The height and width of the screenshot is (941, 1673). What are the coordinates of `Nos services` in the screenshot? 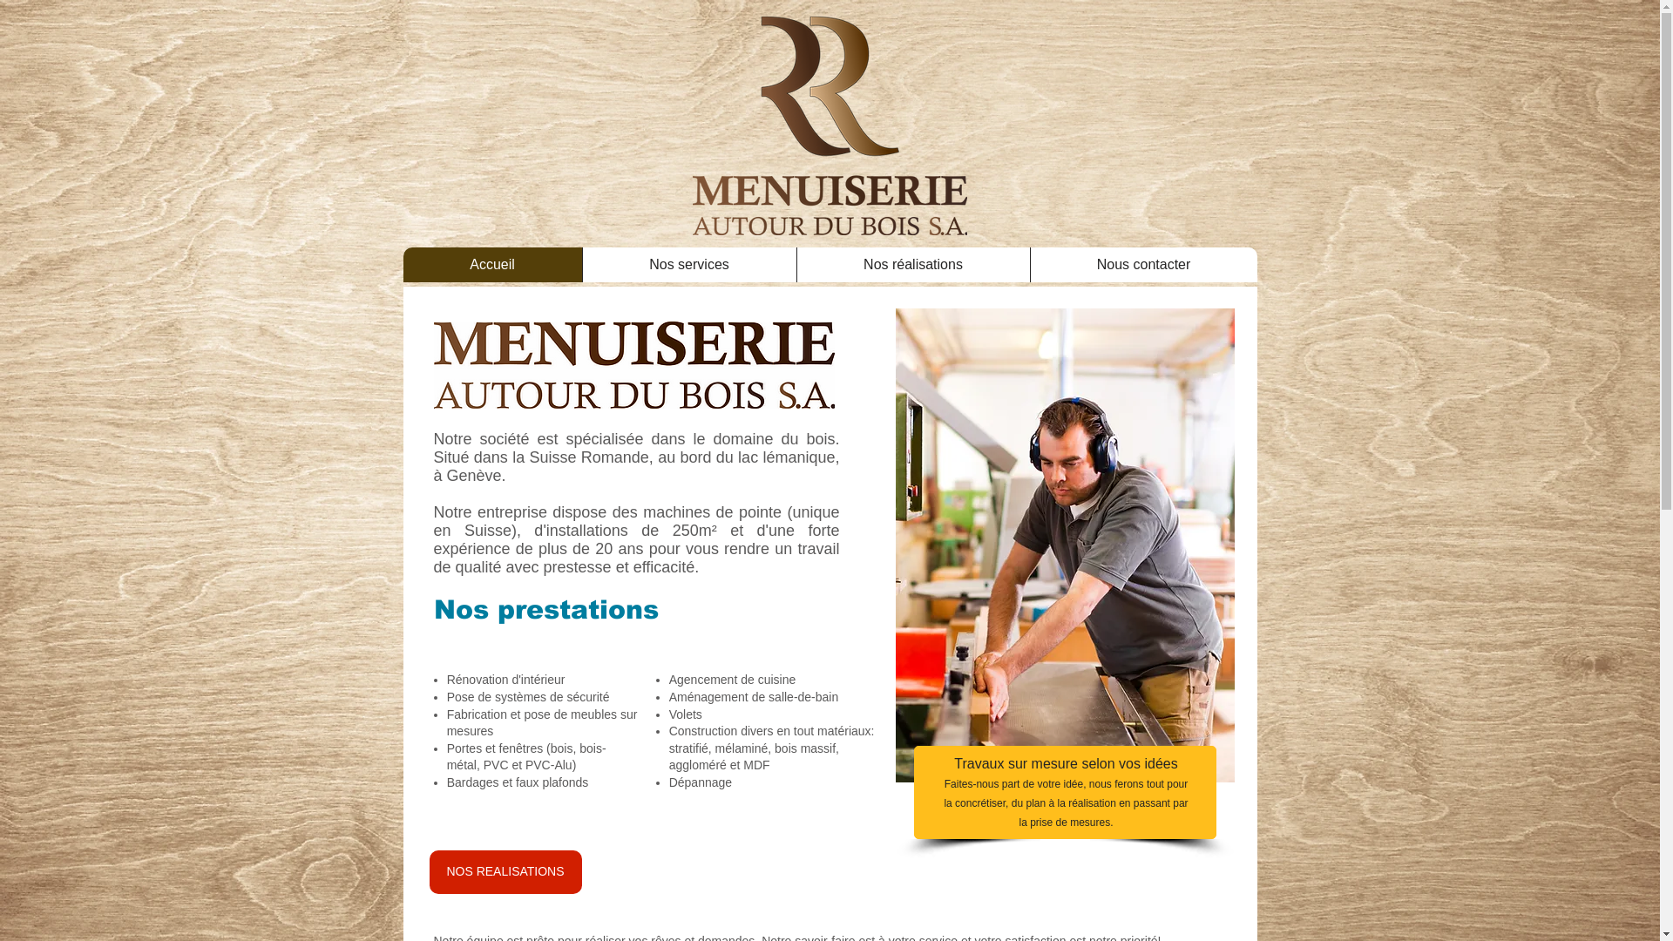 It's located at (689, 265).